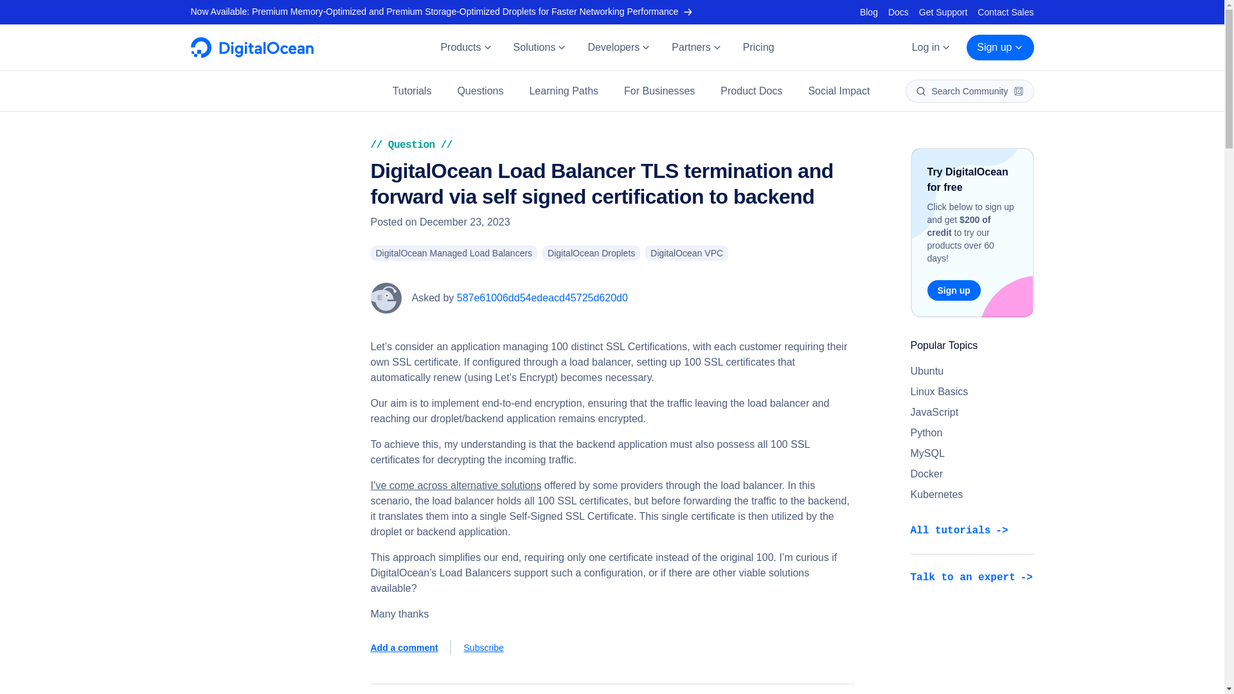 This screenshot has height=694, width=1234. What do you see at coordinates (899, 12) in the screenshot?
I see `Docs` at bounding box center [899, 12].